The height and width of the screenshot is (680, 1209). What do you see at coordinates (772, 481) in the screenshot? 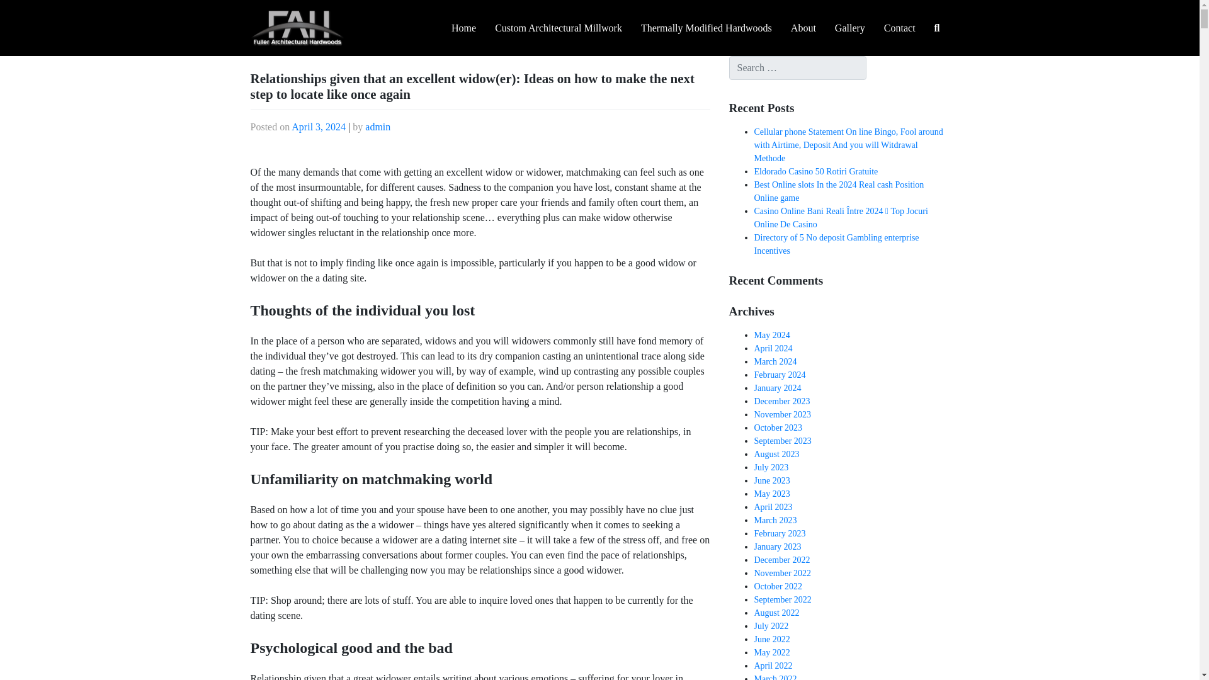
I see `June 2023` at bounding box center [772, 481].